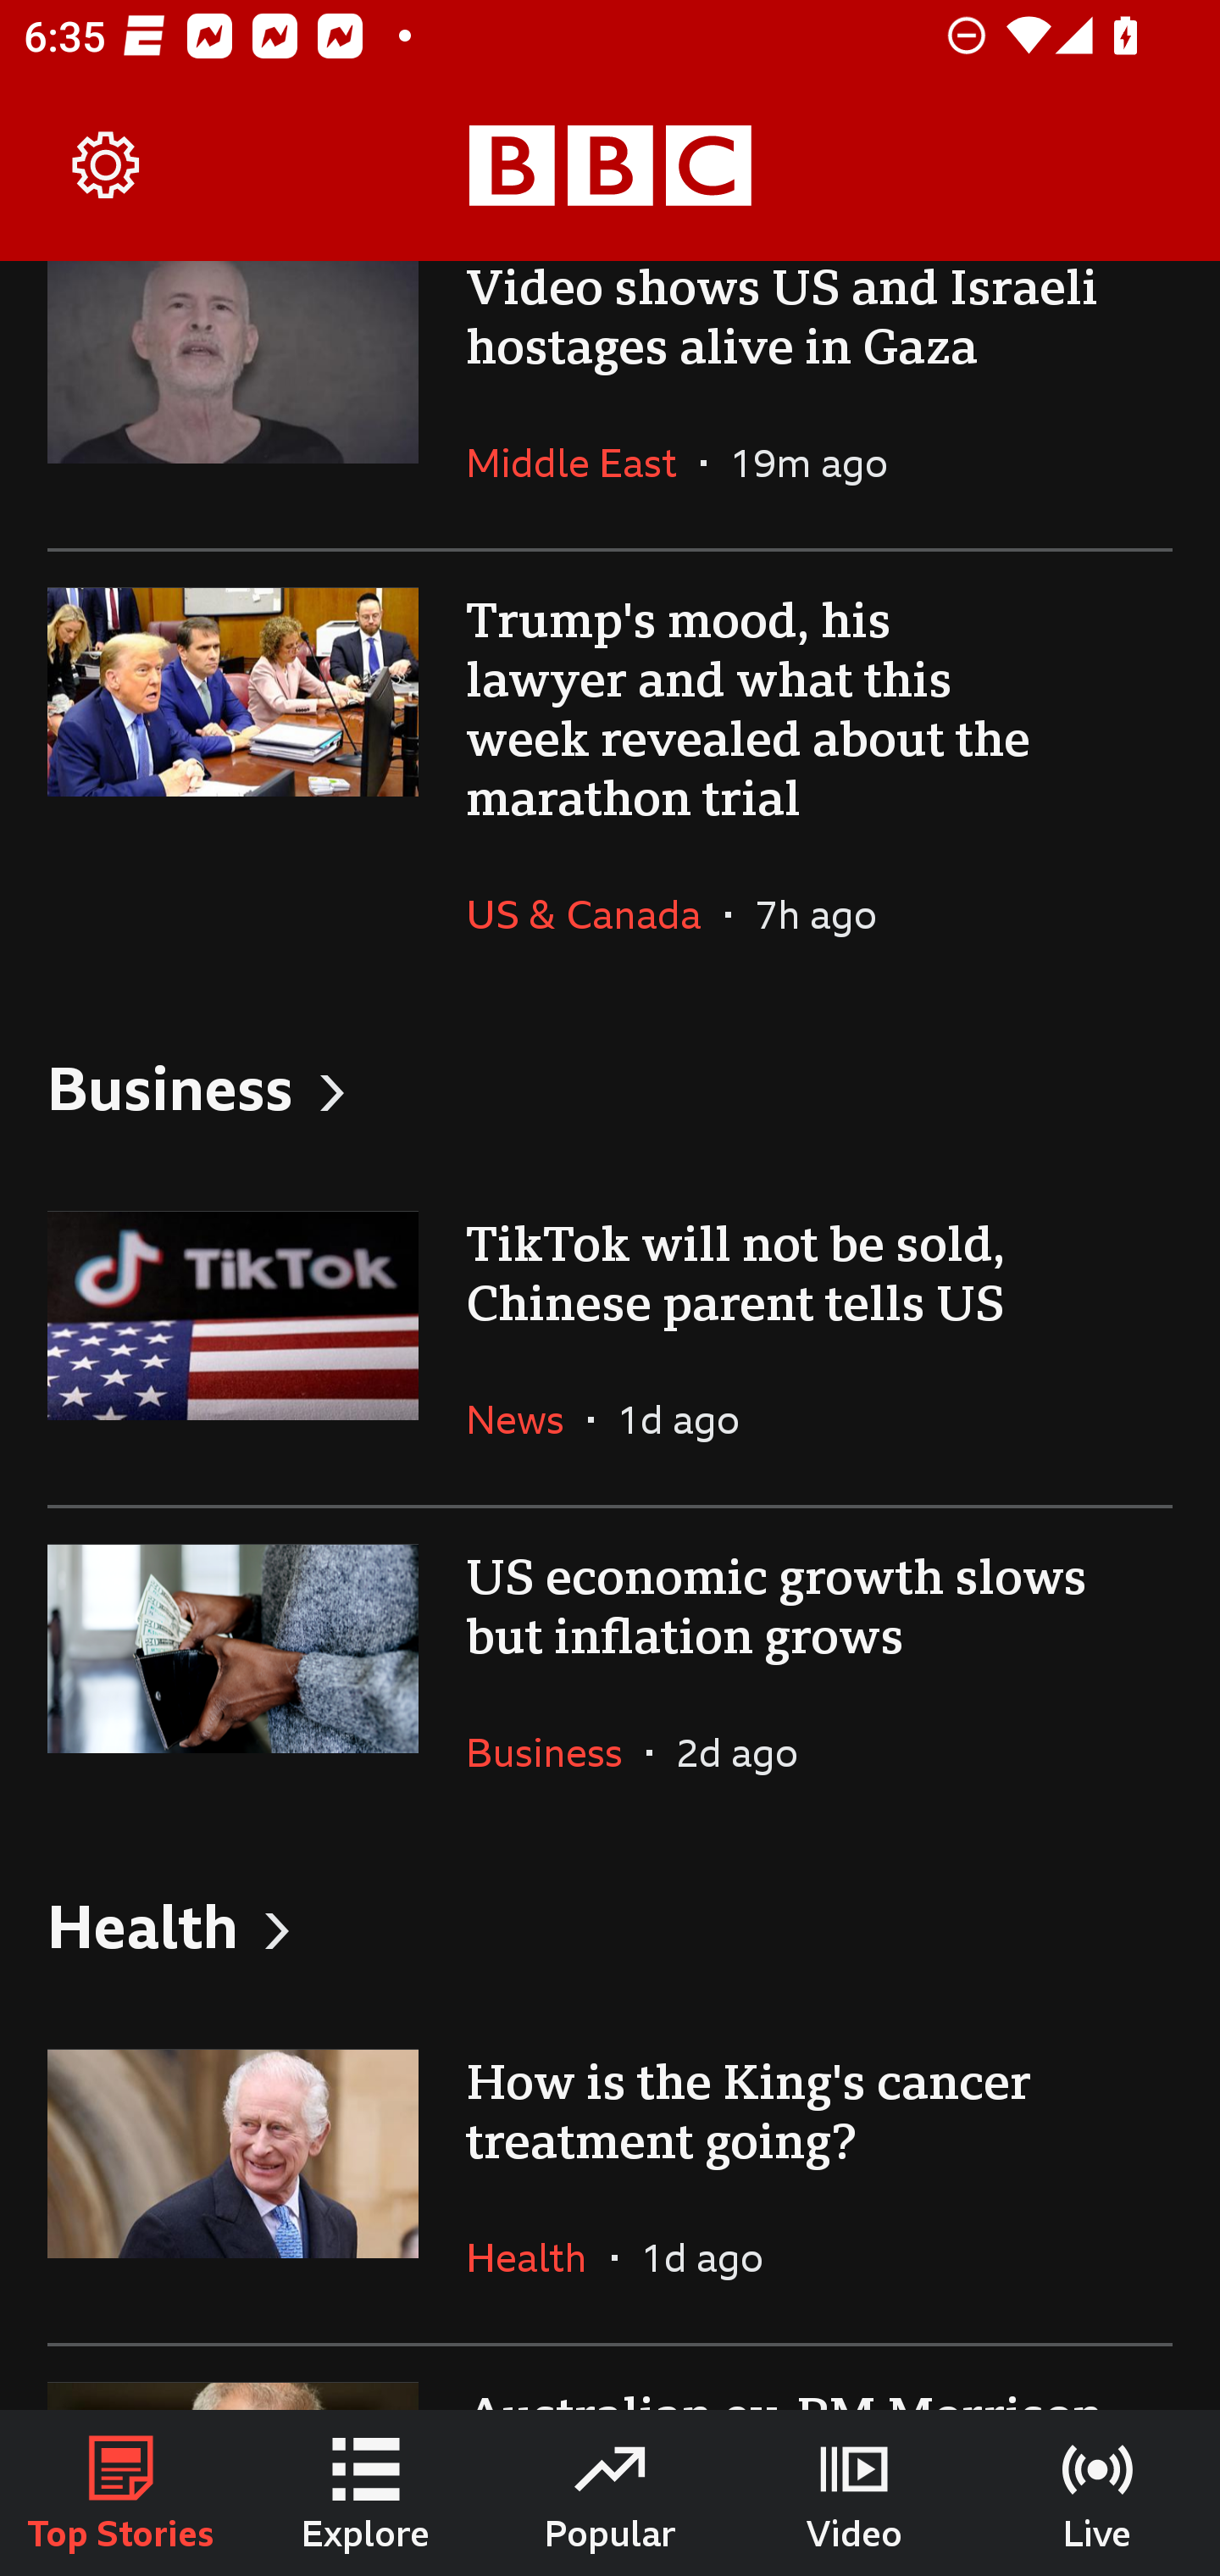  I want to click on US & Canada In the section US & Canada, so click(595, 913).